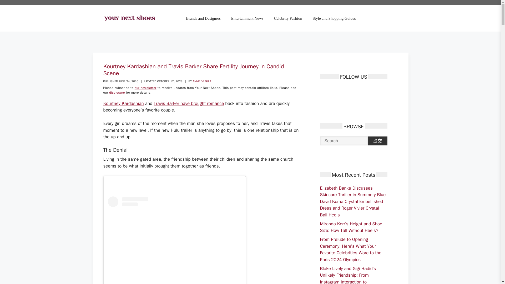 Image resolution: width=505 pixels, height=284 pixels. Describe the element at coordinates (247, 18) in the screenshot. I see `Entertainment News` at that location.